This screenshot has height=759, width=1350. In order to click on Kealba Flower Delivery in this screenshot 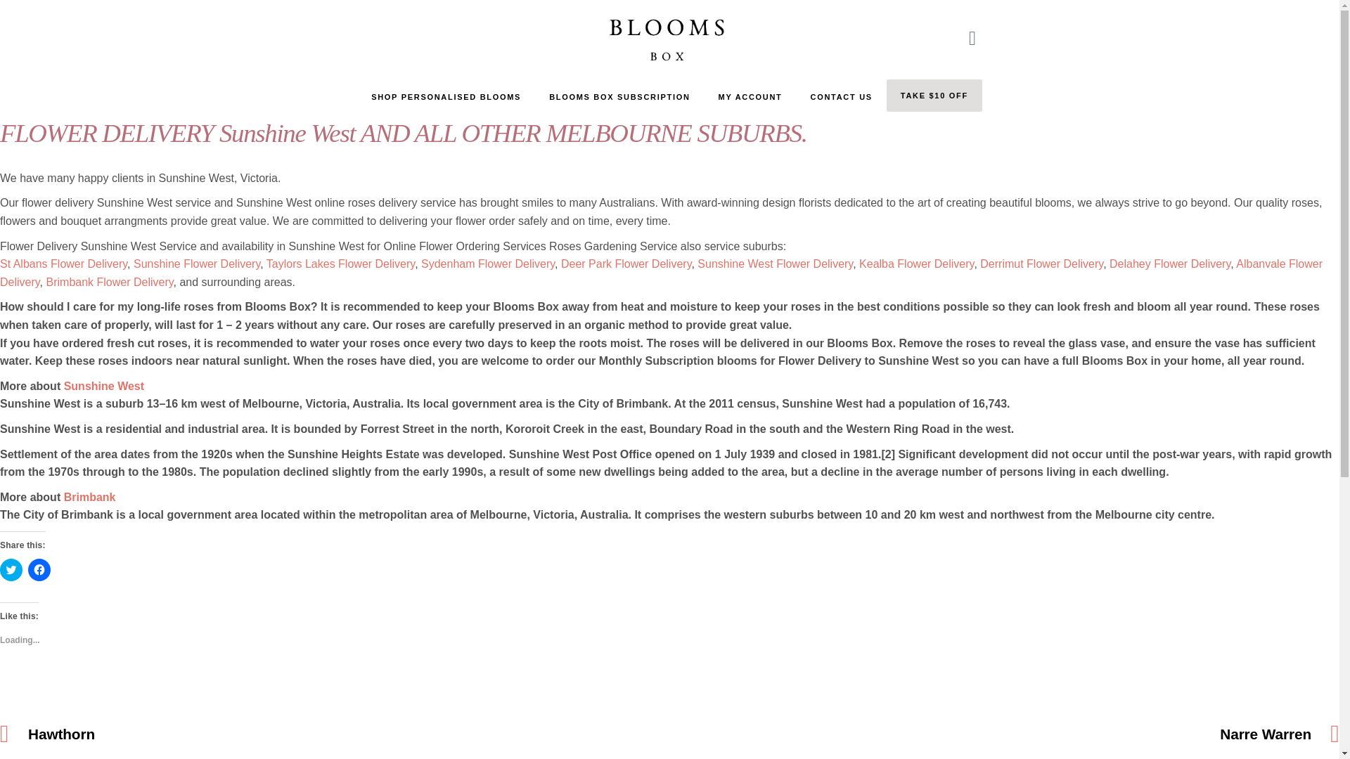, I will do `click(915, 264)`.